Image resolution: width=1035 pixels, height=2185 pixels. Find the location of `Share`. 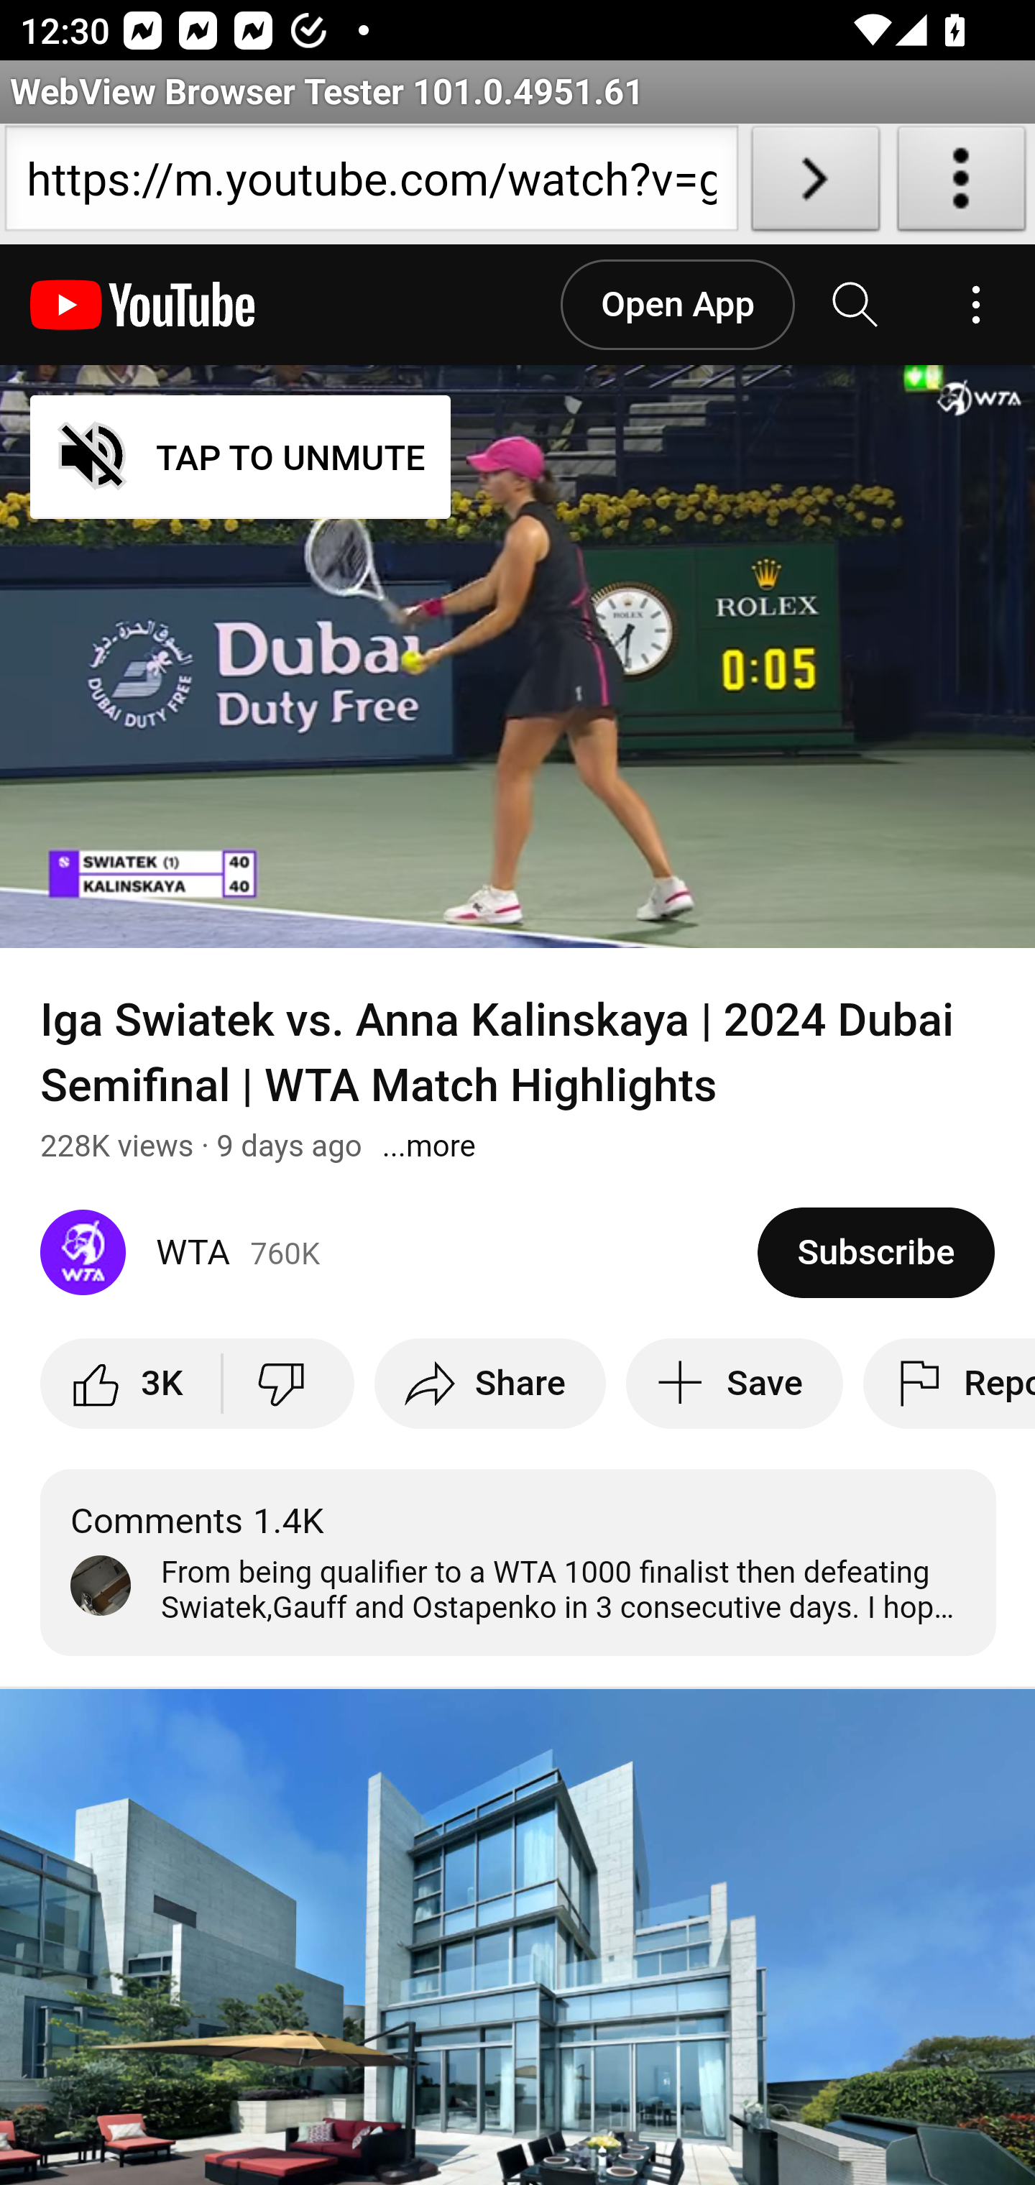

Share is located at coordinates (490, 1383).